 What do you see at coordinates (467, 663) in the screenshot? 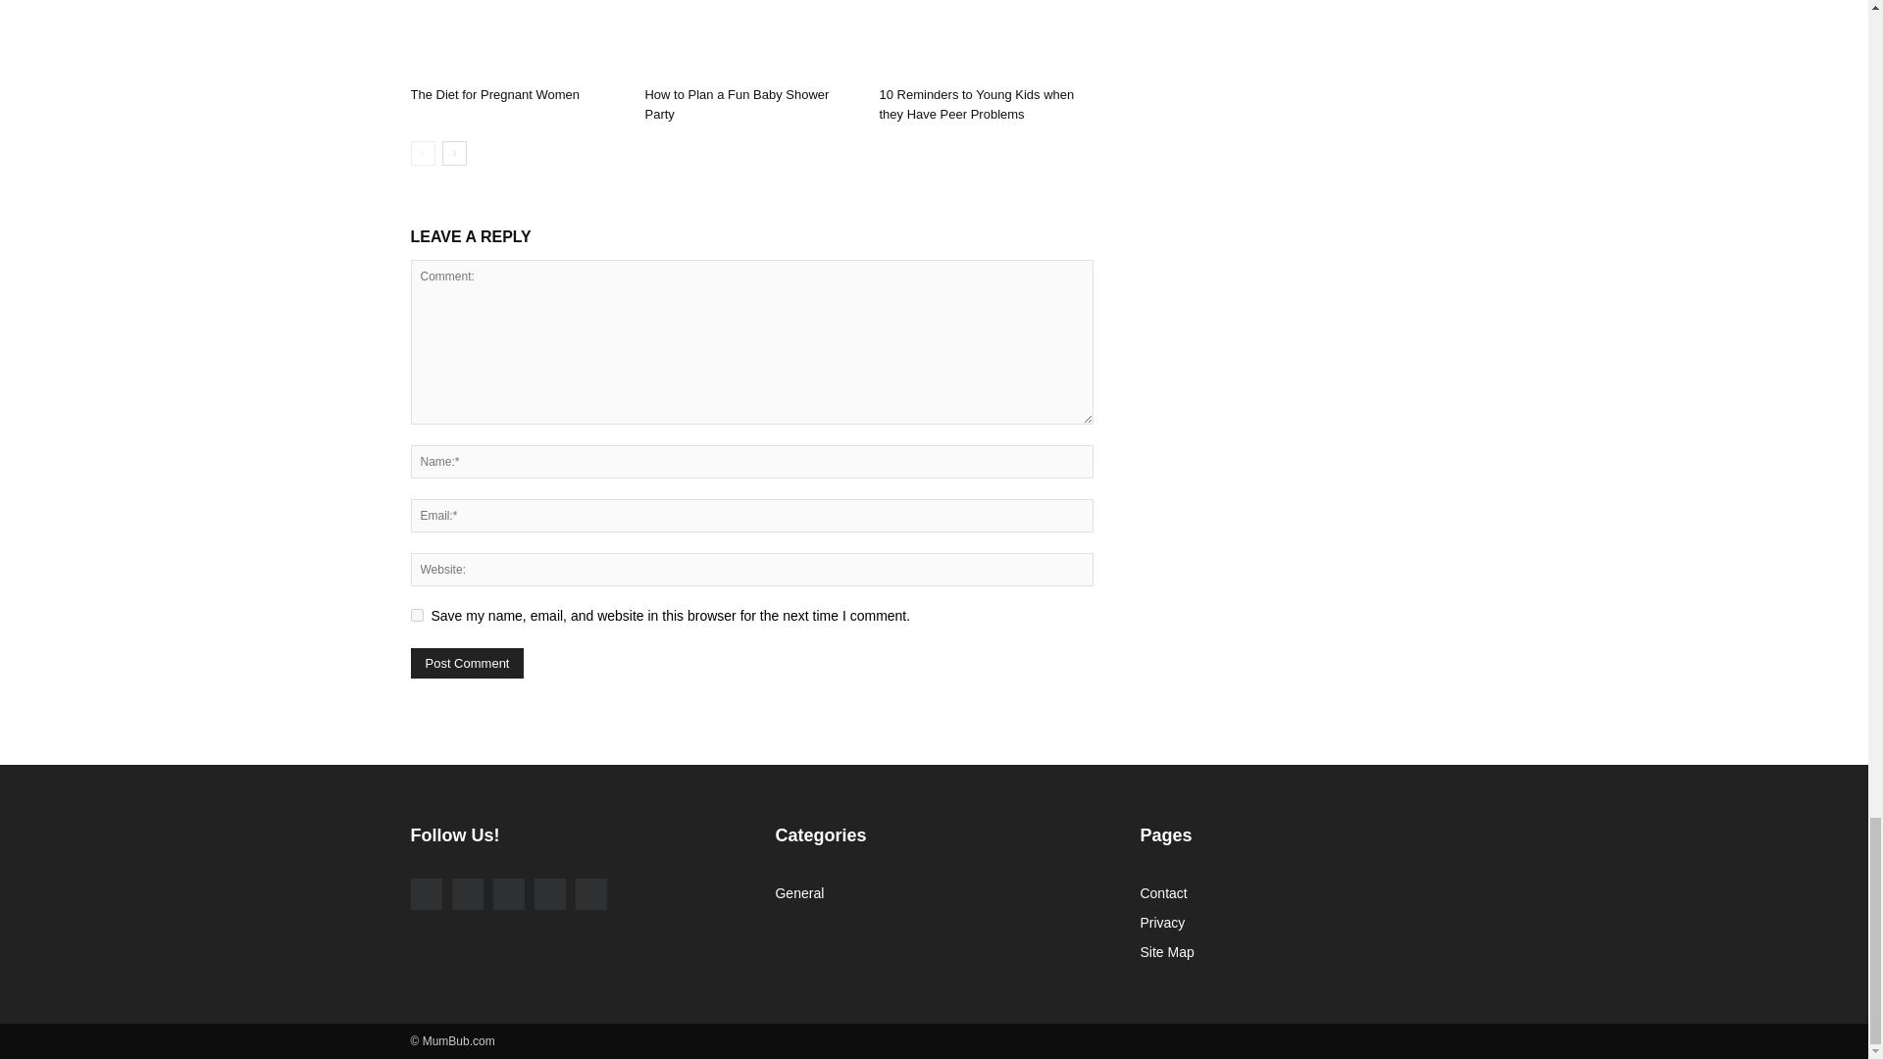
I see `Post Comment` at bounding box center [467, 663].